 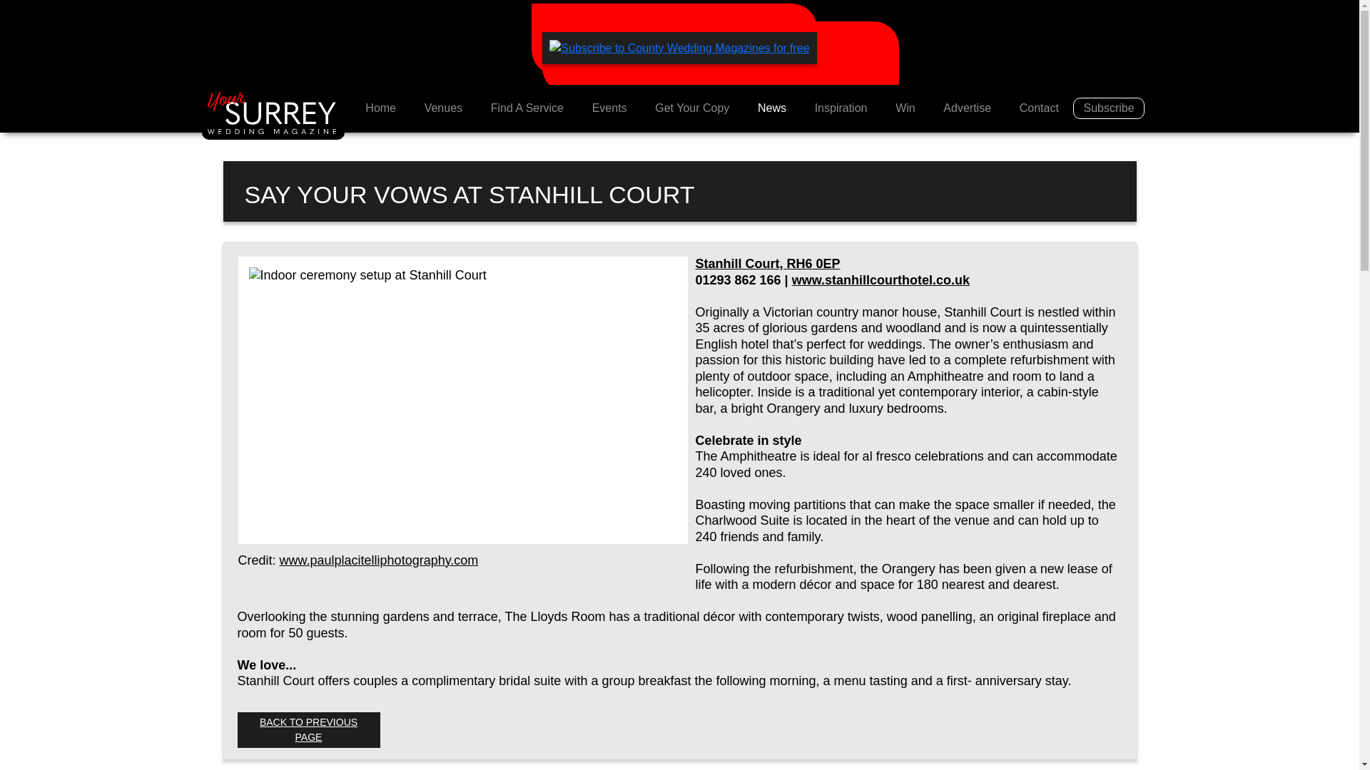 I want to click on Your Surrey Wedding, so click(x=273, y=114).